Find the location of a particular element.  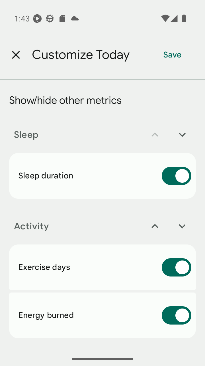

Energy burned is located at coordinates (102, 315).